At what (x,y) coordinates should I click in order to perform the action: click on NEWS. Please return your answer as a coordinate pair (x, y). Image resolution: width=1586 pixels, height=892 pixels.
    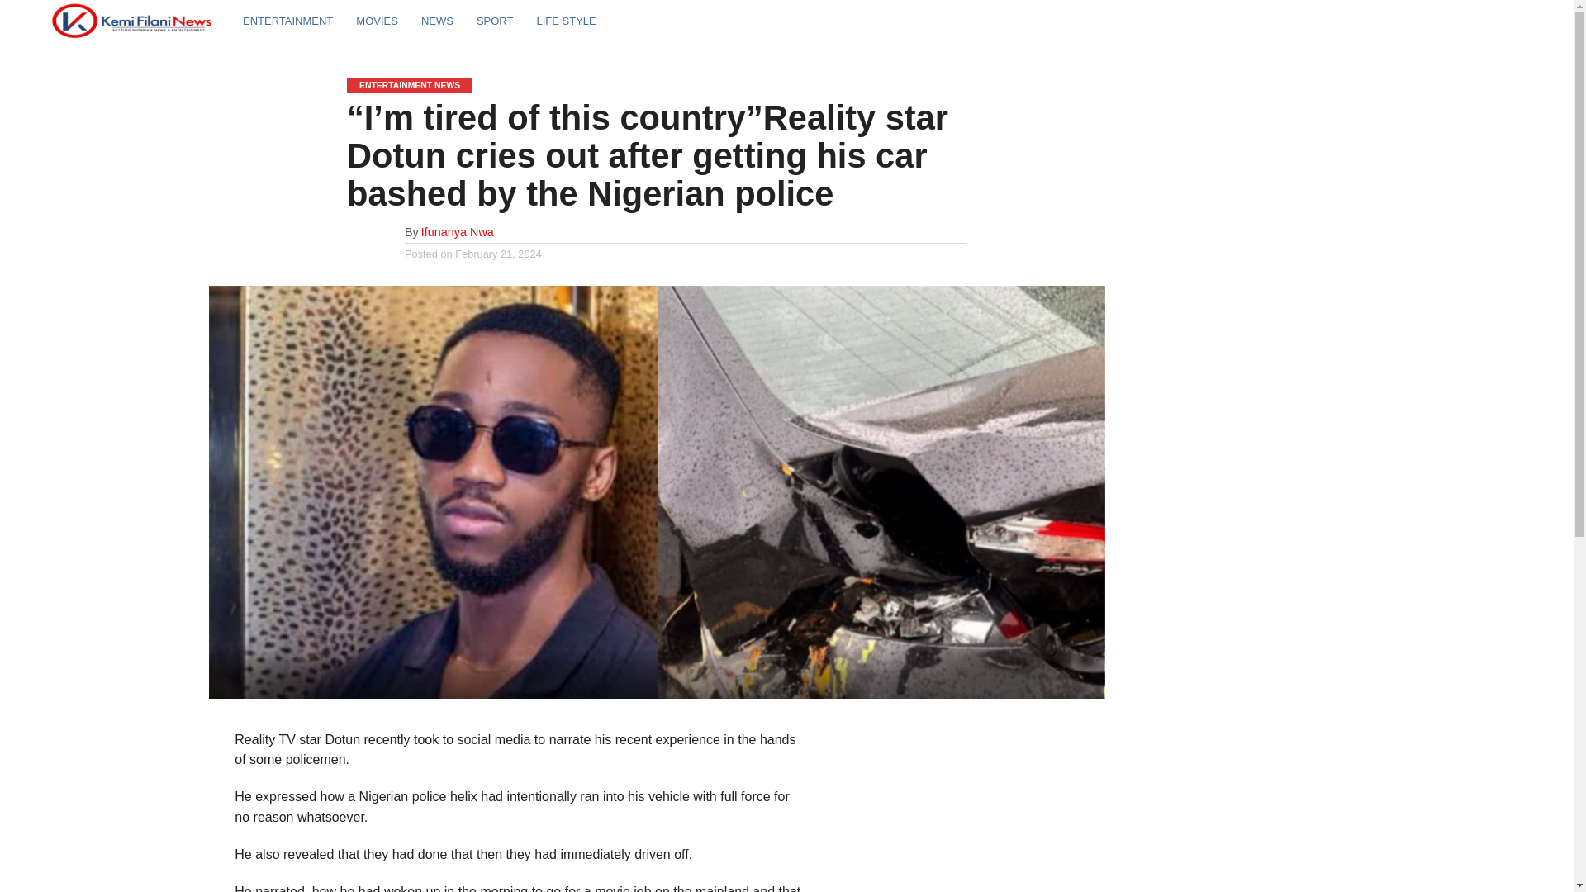
    Looking at the image, I should click on (436, 20).